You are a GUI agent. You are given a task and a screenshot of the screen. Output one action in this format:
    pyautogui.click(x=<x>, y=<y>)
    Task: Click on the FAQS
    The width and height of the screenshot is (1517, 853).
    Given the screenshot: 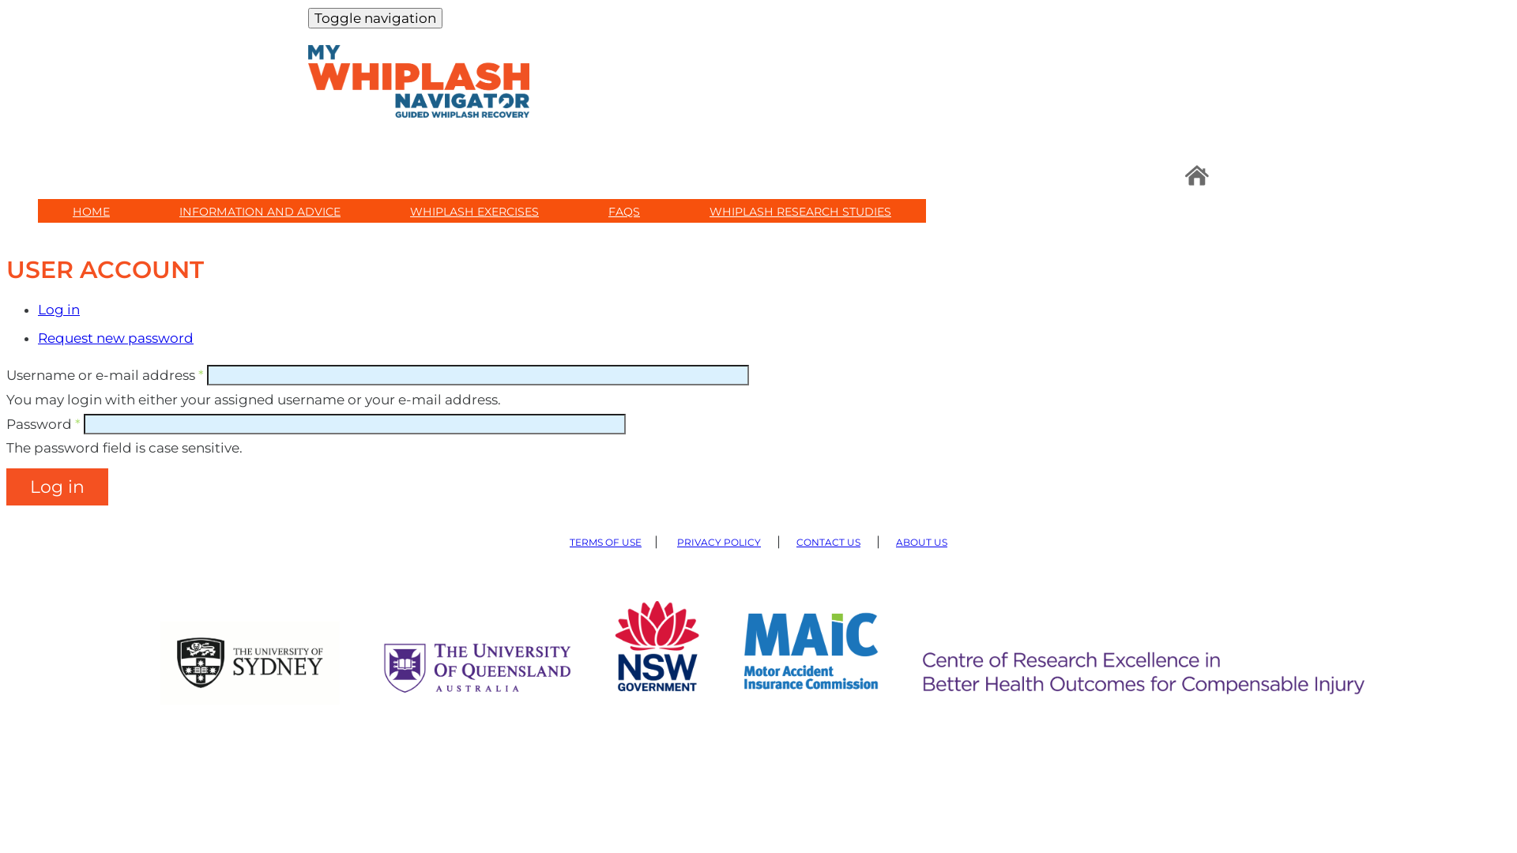 What is the action you would take?
    pyautogui.click(x=624, y=212)
    